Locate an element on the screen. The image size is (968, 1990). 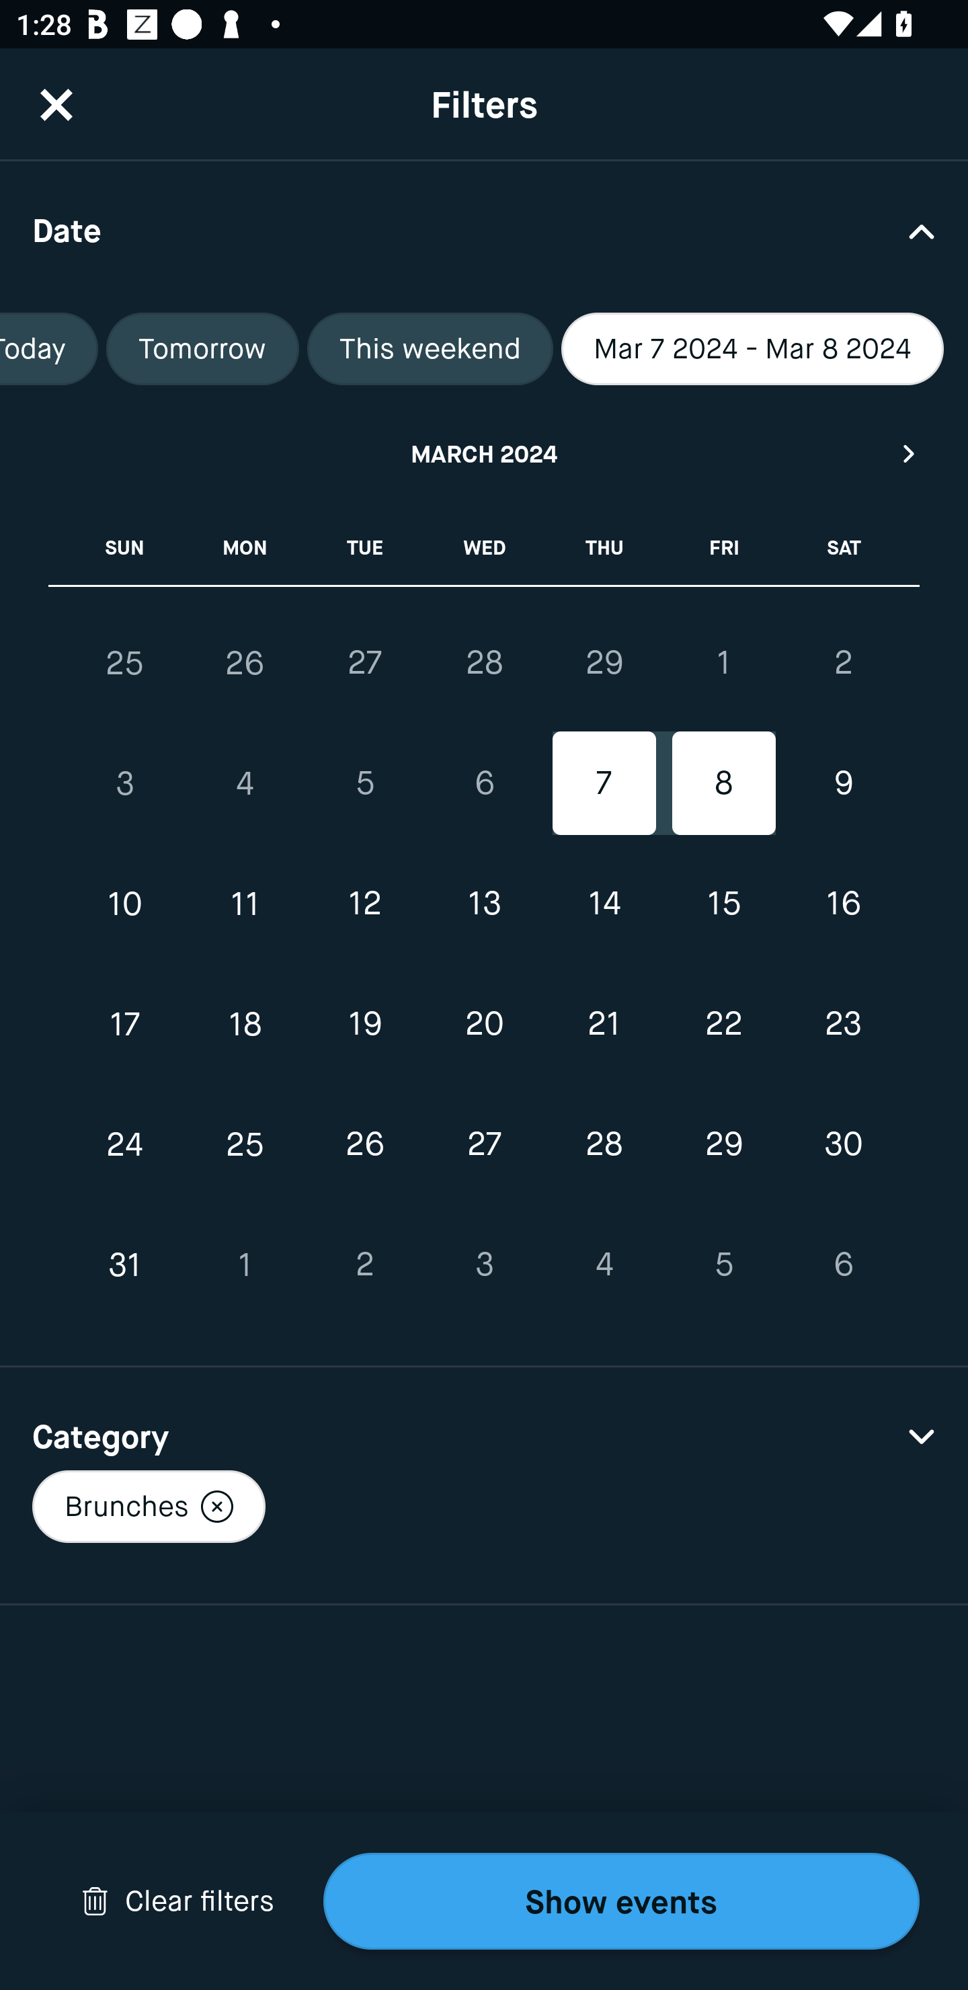
Date Drop Down Arrow is located at coordinates (484, 230).